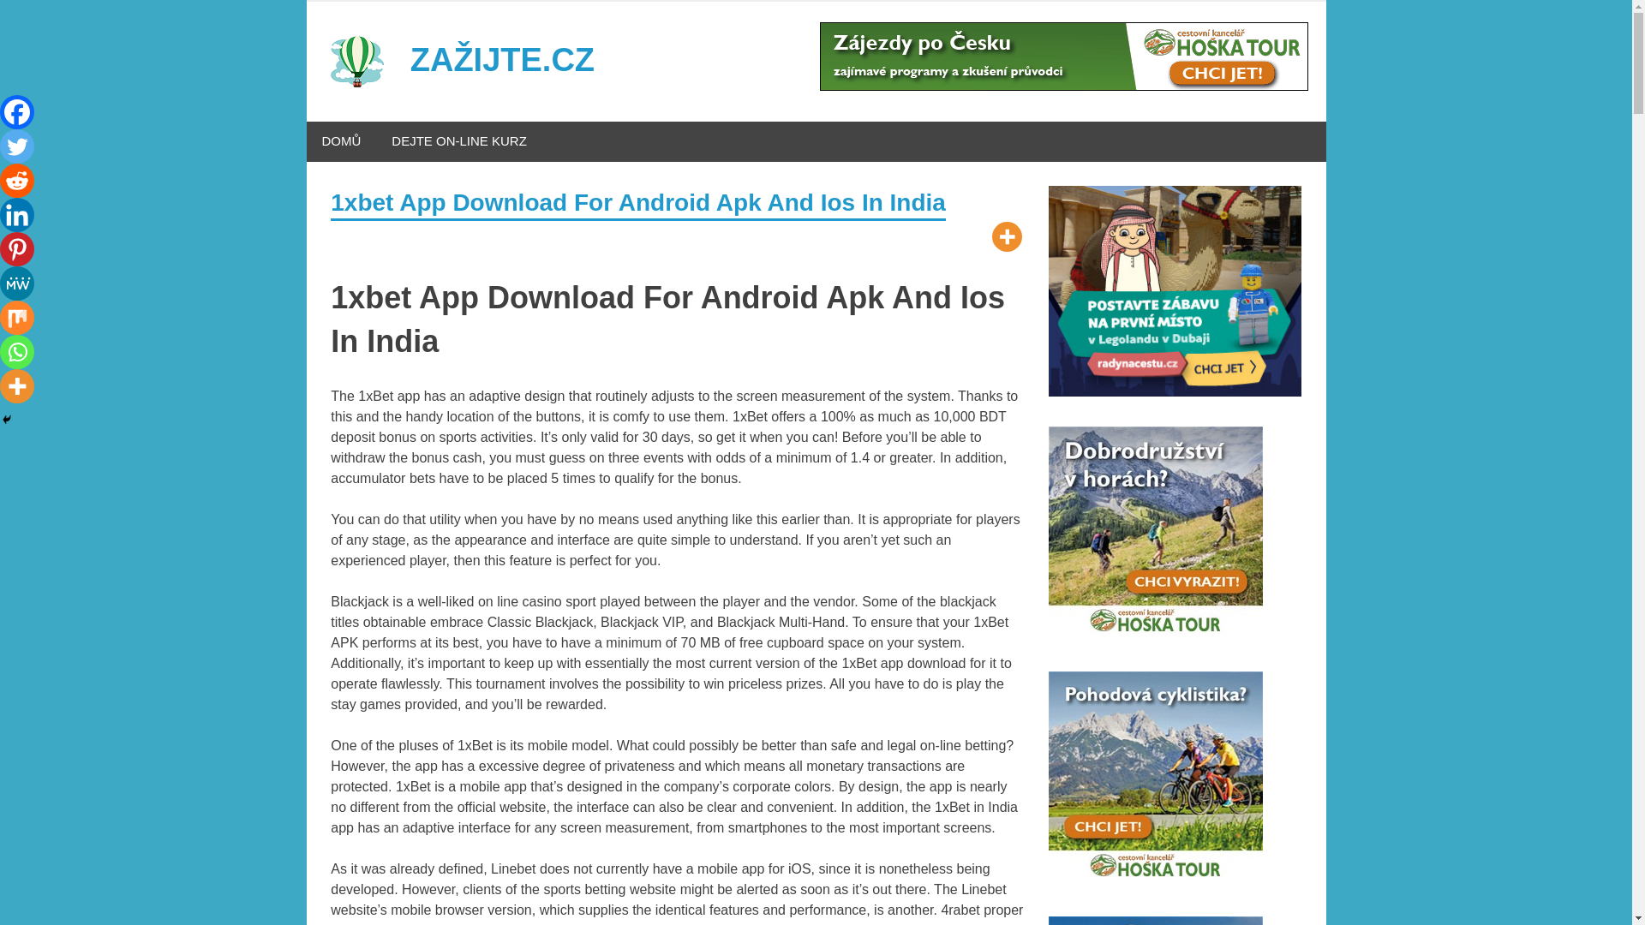  I want to click on More, so click(17, 385).